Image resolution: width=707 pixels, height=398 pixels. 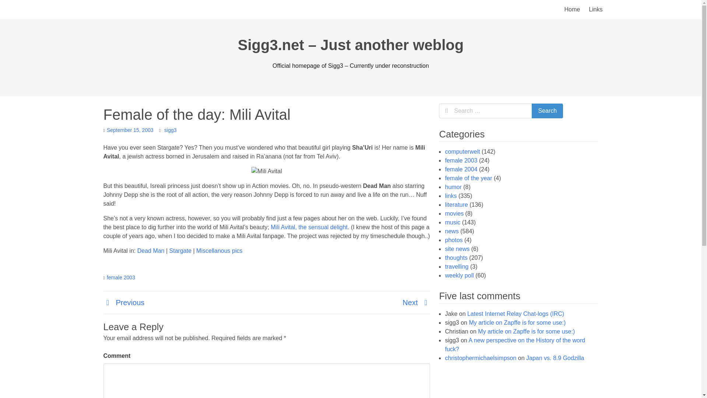 What do you see at coordinates (451, 196) in the screenshot?
I see `links` at bounding box center [451, 196].